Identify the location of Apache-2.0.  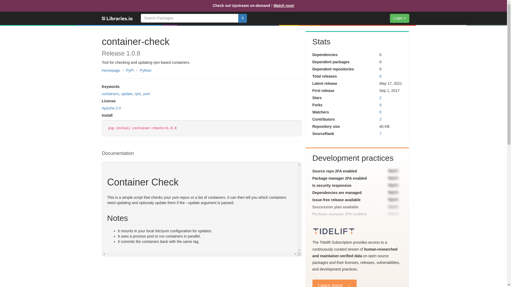
(111, 108).